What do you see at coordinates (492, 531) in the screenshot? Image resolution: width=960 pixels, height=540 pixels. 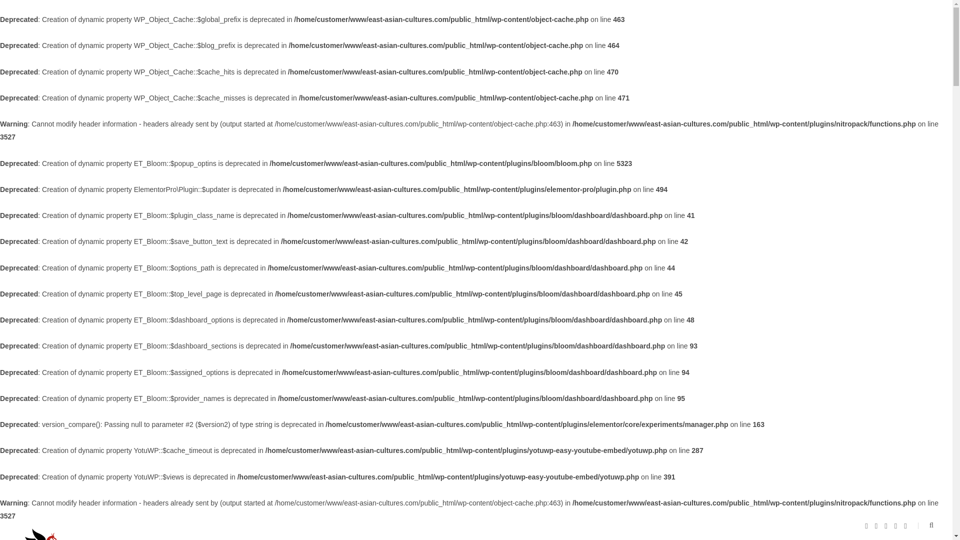 I see `Blog` at bounding box center [492, 531].